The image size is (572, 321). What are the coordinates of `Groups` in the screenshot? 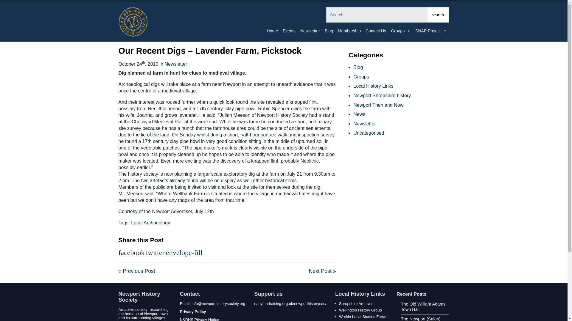 It's located at (361, 77).